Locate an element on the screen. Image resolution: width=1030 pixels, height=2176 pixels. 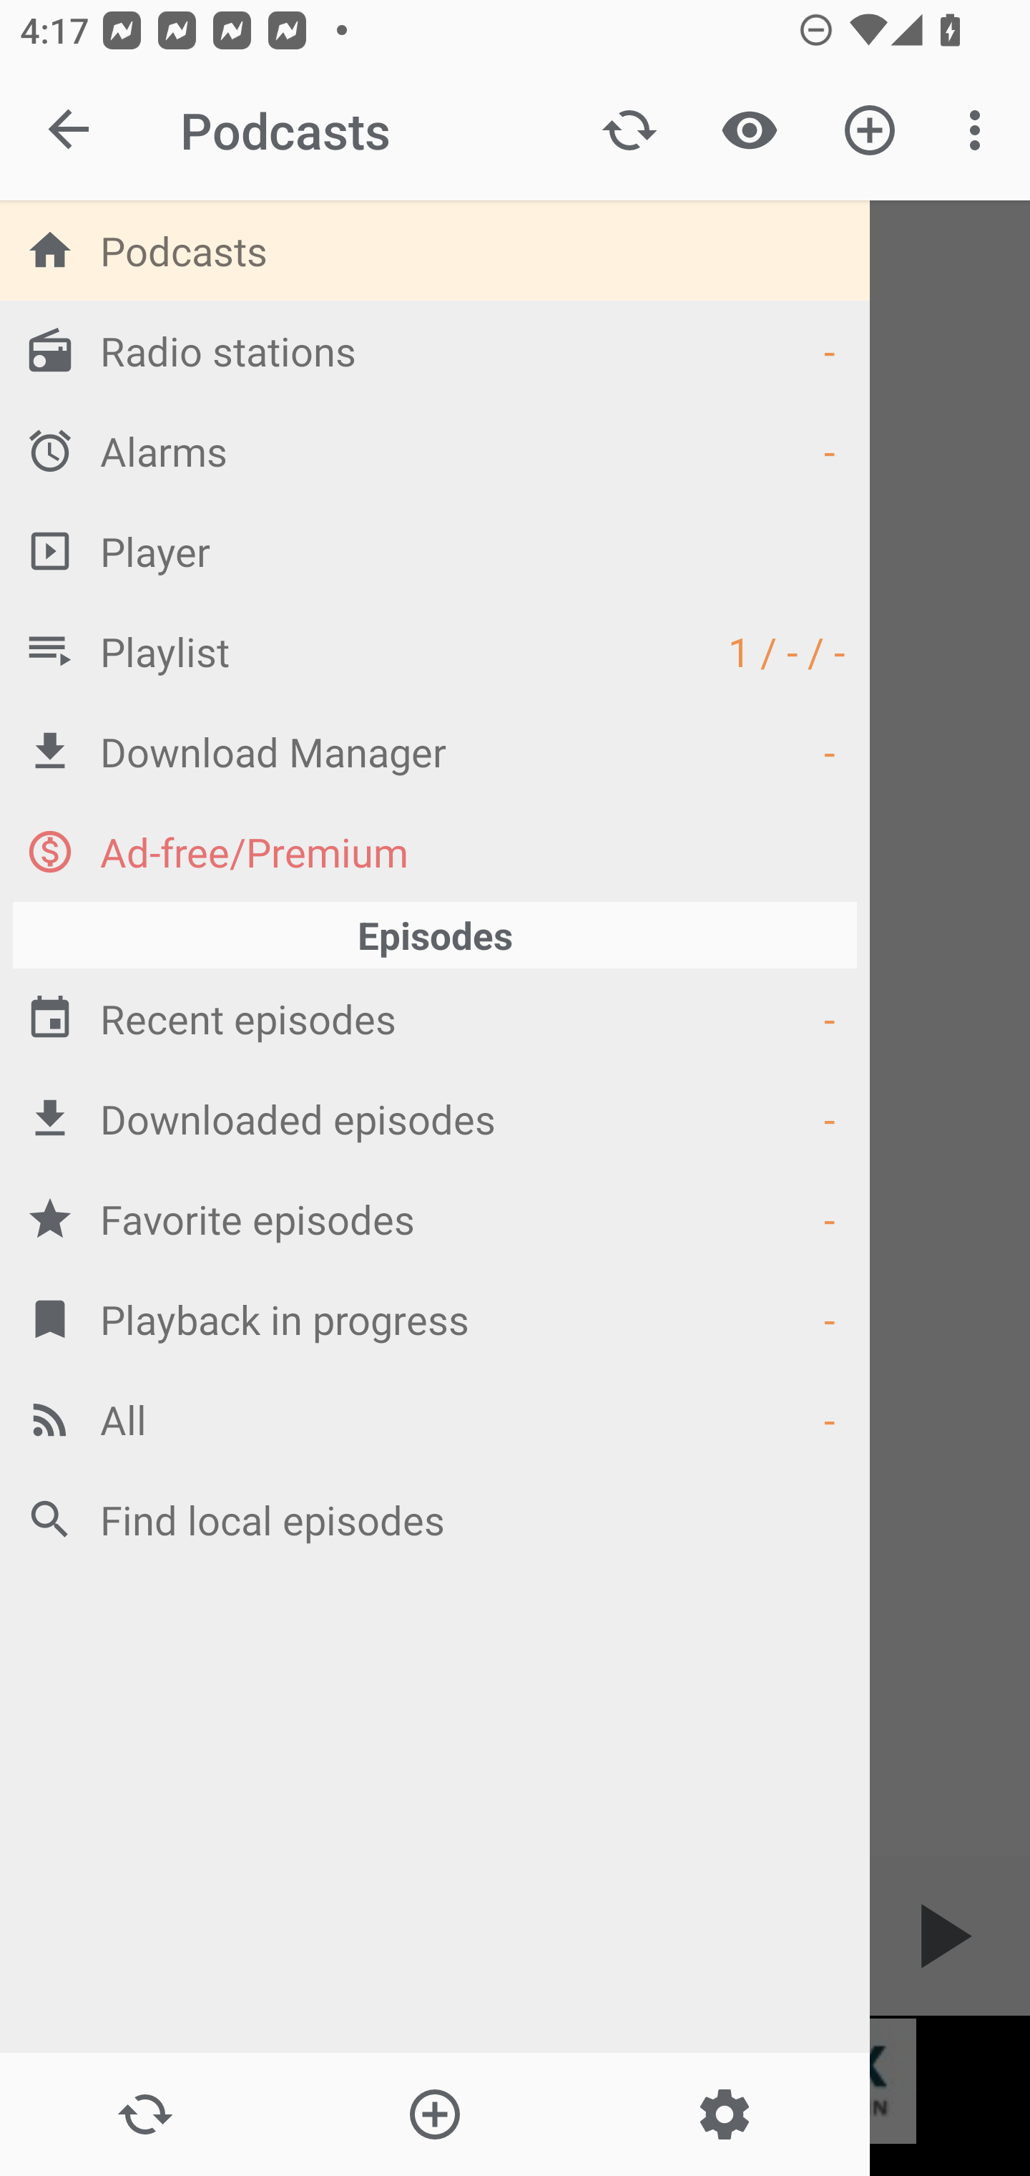
Playback in progress  -  is located at coordinates (435, 1318).